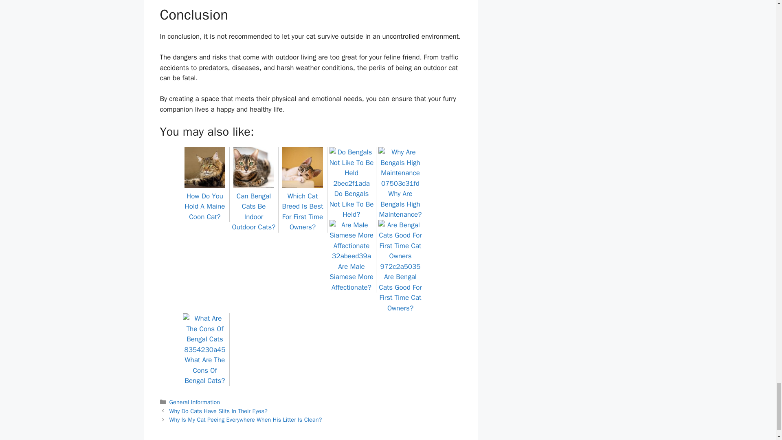 Image resolution: width=782 pixels, height=440 pixels. What do you see at coordinates (302, 167) in the screenshot?
I see `Which Cat Breed Is Best For First Time Owners? 3` at bounding box center [302, 167].